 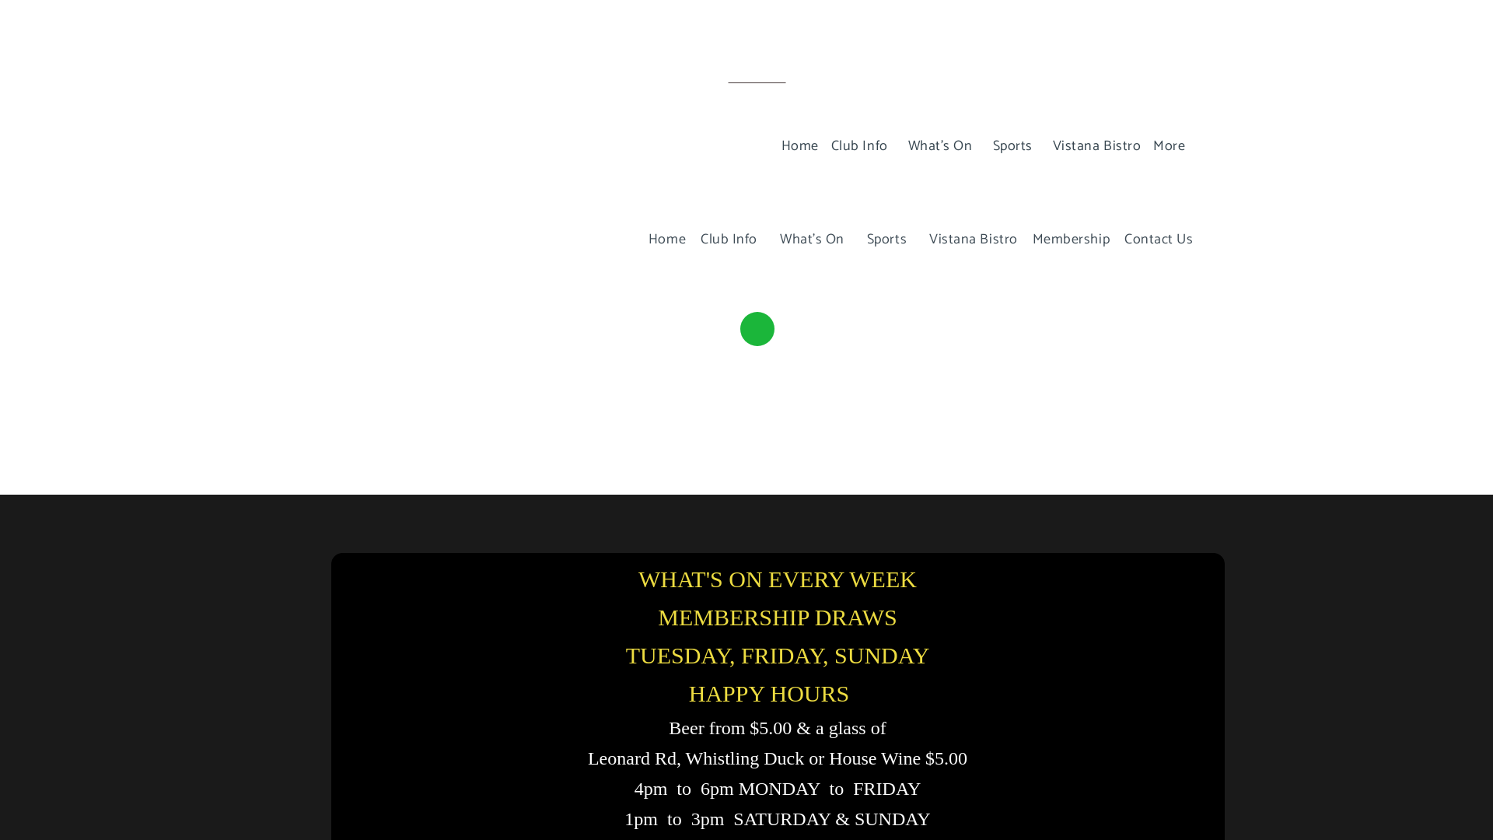 What do you see at coordinates (794, 146) in the screenshot?
I see `Home` at bounding box center [794, 146].